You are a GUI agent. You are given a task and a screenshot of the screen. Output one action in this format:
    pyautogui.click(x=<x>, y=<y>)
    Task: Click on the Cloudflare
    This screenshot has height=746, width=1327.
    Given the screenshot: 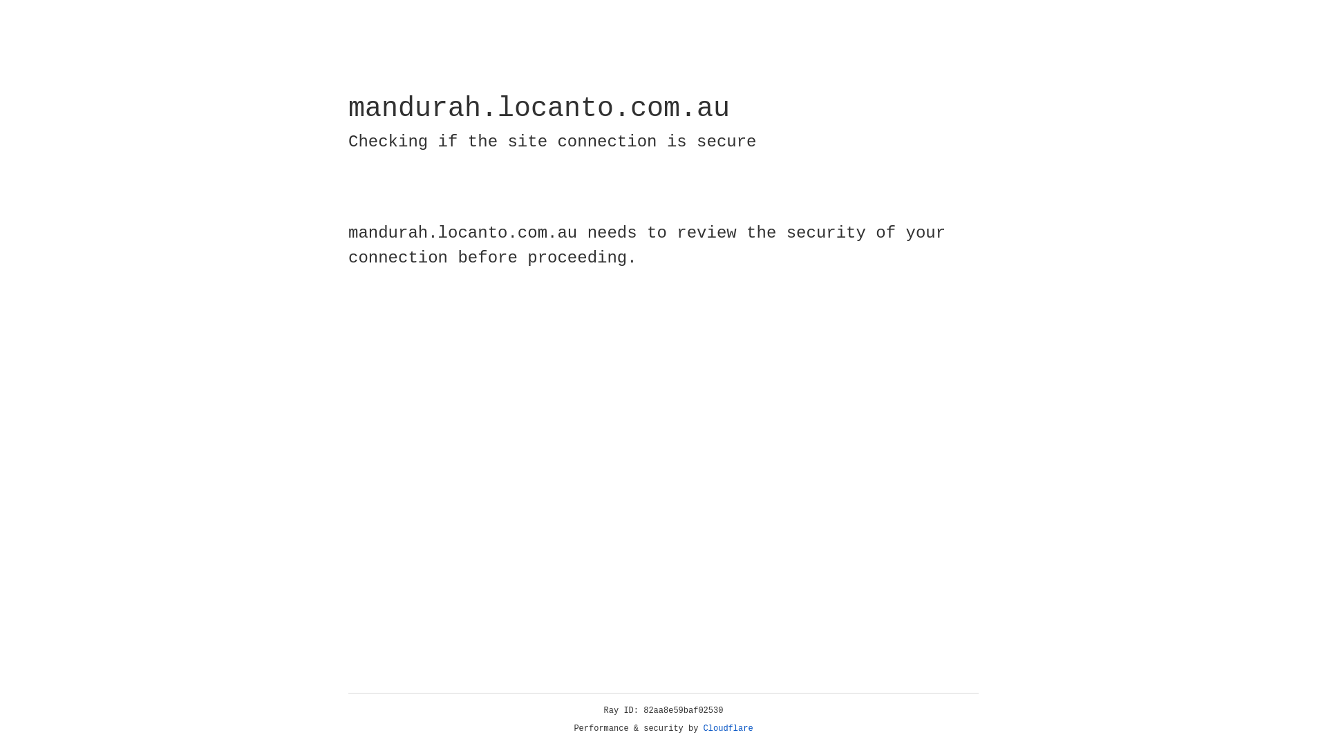 What is the action you would take?
    pyautogui.click(x=728, y=729)
    